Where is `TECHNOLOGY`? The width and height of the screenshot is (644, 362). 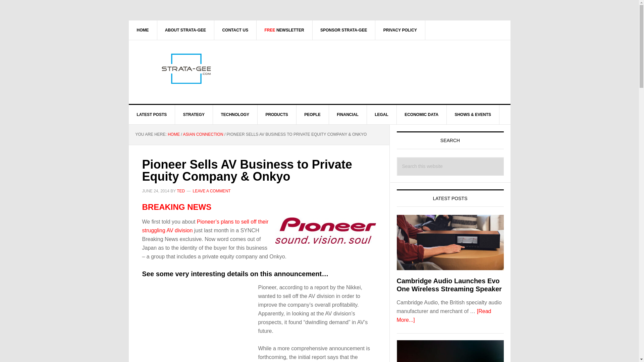
TECHNOLOGY is located at coordinates (235, 115).